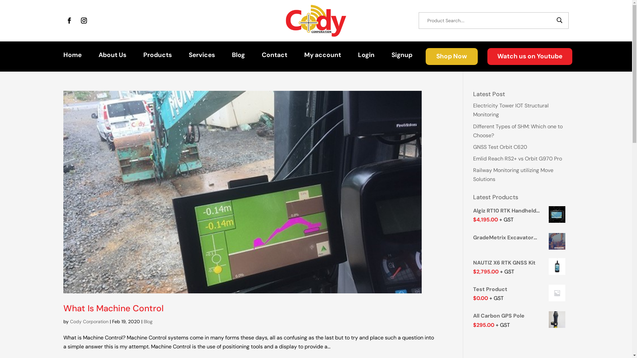  I want to click on Login, so click(366, 56).